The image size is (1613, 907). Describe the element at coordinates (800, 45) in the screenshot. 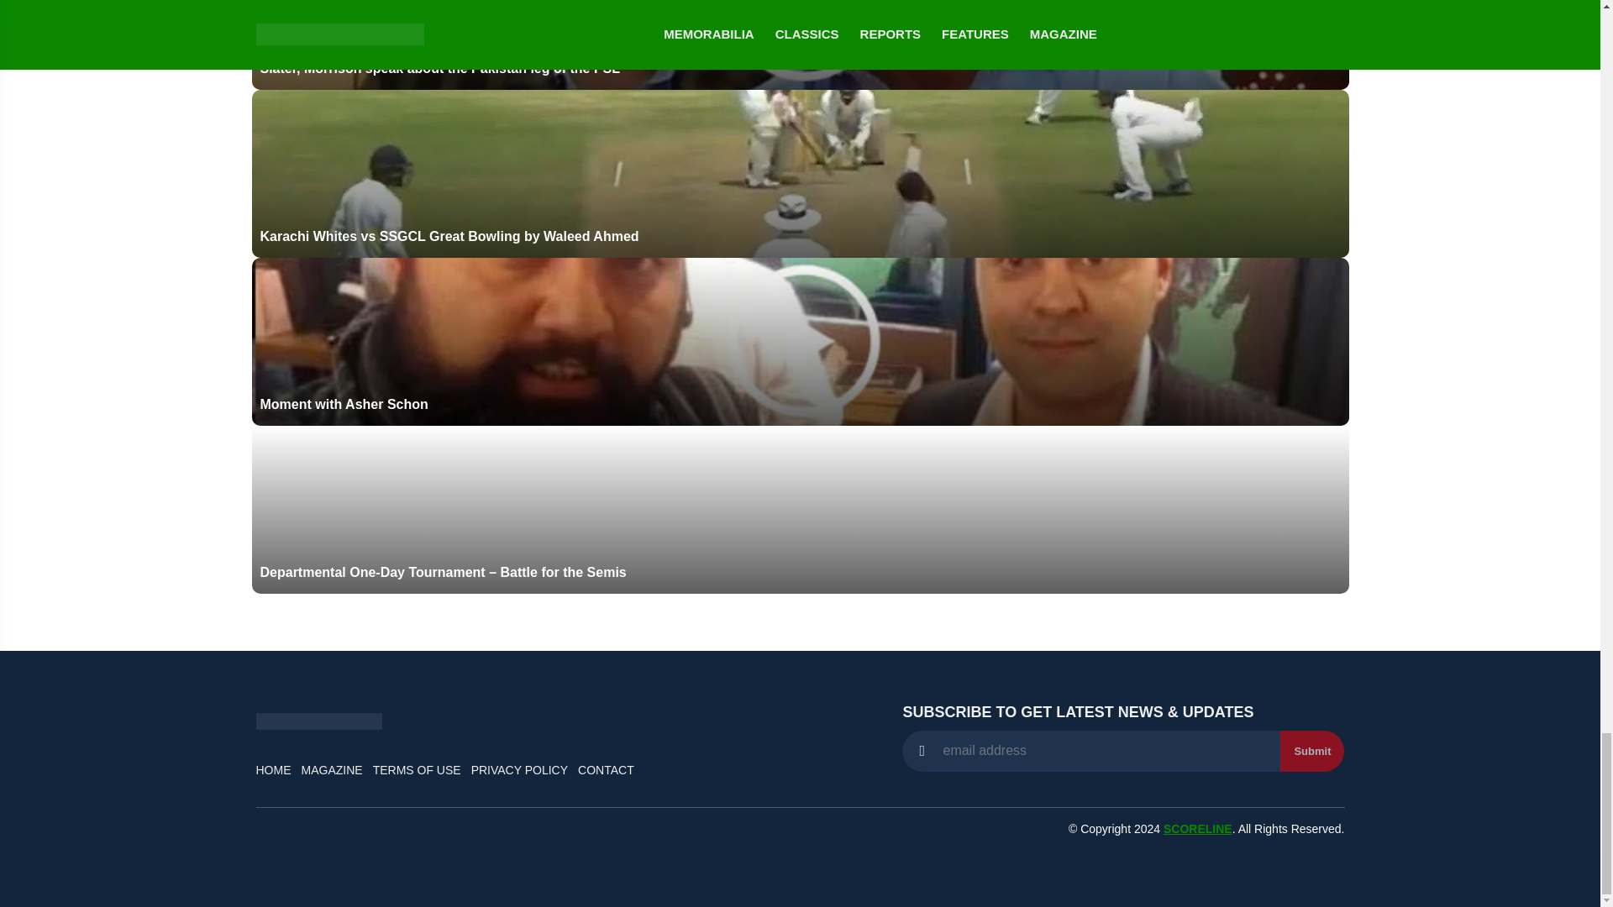

I see `Slater, Morrison speak about the Pakistan leg of the PSL` at that location.